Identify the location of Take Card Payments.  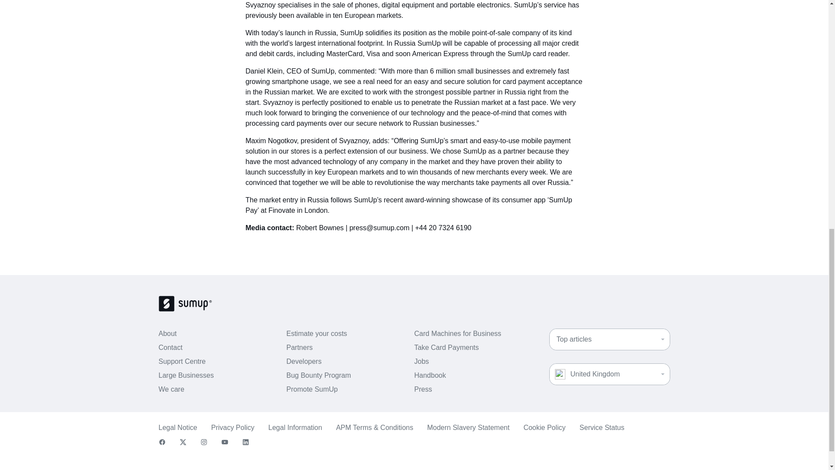
(446, 347).